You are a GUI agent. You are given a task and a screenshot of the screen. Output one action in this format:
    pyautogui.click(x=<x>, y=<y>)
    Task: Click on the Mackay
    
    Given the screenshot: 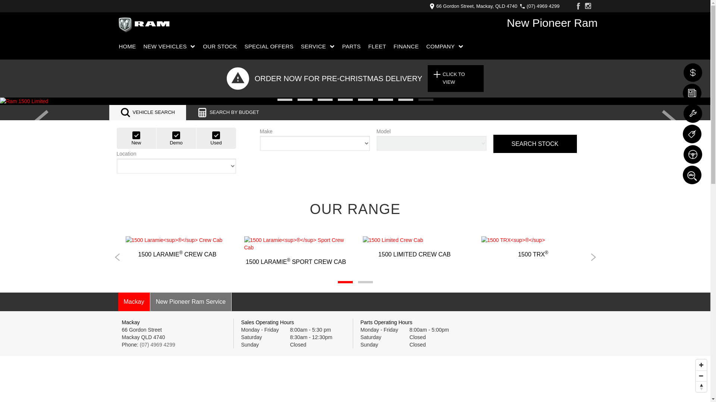 What is the action you would take?
    pyautogui.click(x=134, y=302)
    